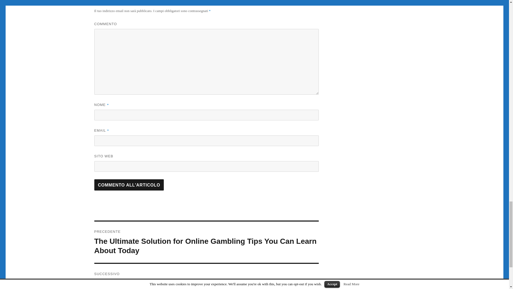 The image size is (513, 289). What do you see at coordinates (129, 185) in the screenshot?
I see `Commento all'articolo` at bounding box center [129, 185].